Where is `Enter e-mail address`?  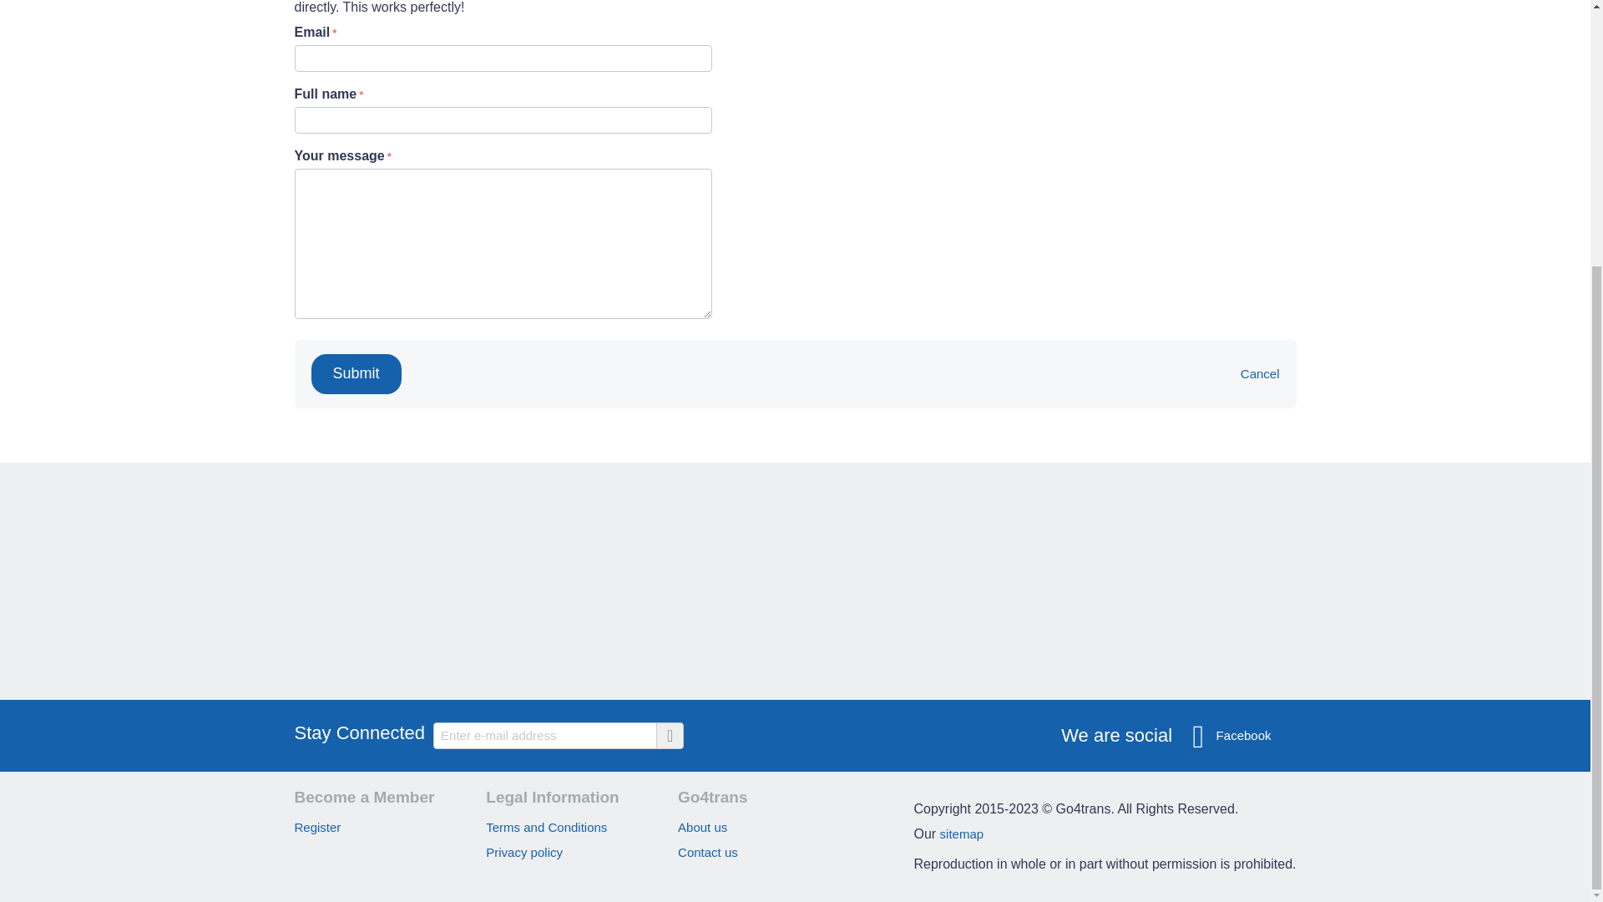
Enter e-mail address is located at coordinates (558, 736).